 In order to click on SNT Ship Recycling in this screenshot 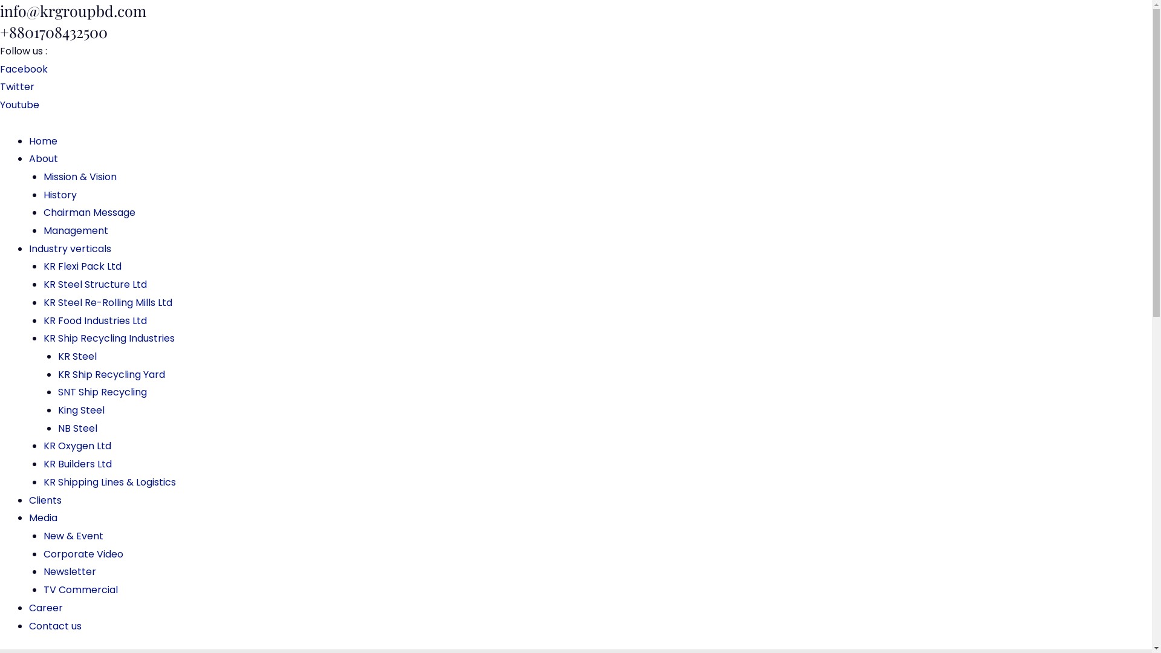, I will do `click(103, 392)`.